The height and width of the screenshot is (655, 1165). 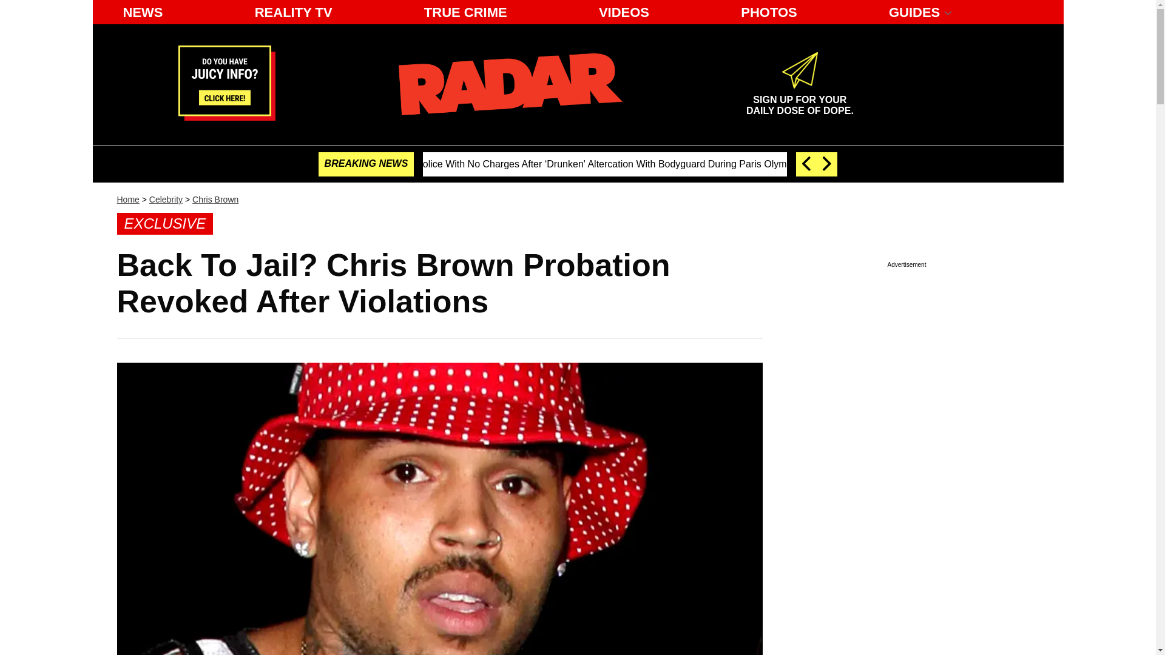 What do you see at coordinates (624, 12) in the screenshot?
I see `VIDEOS` at bounding box center [624, 12].